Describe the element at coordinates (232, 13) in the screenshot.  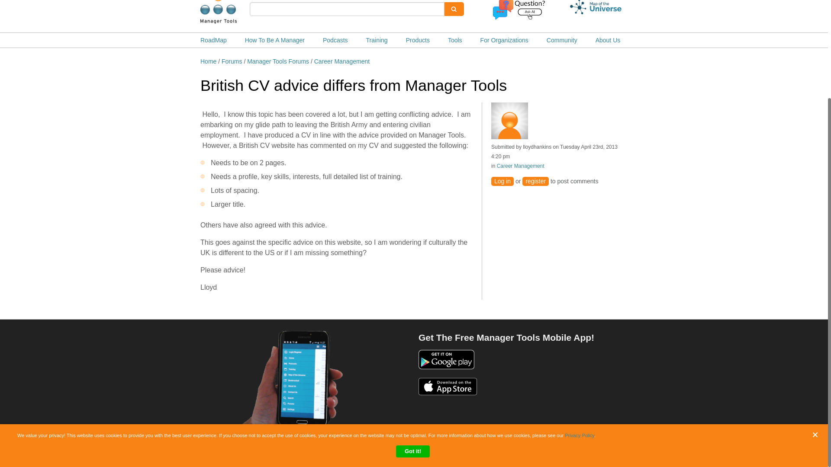
I see `Home` at that location.